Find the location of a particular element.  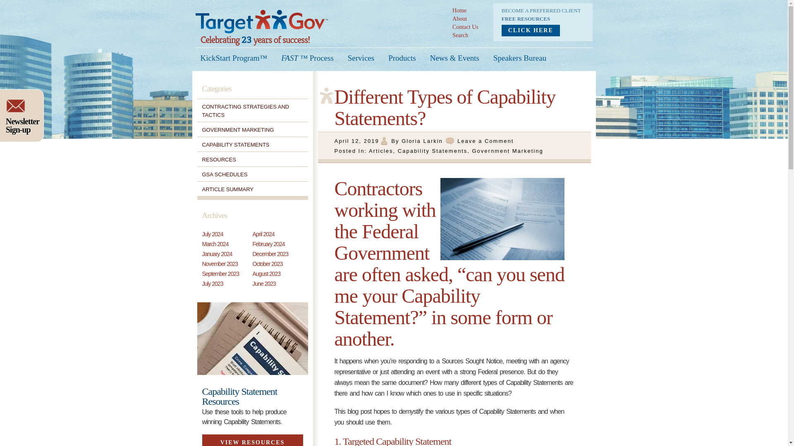

CLICK HERE is located at coordinates (531, 31).